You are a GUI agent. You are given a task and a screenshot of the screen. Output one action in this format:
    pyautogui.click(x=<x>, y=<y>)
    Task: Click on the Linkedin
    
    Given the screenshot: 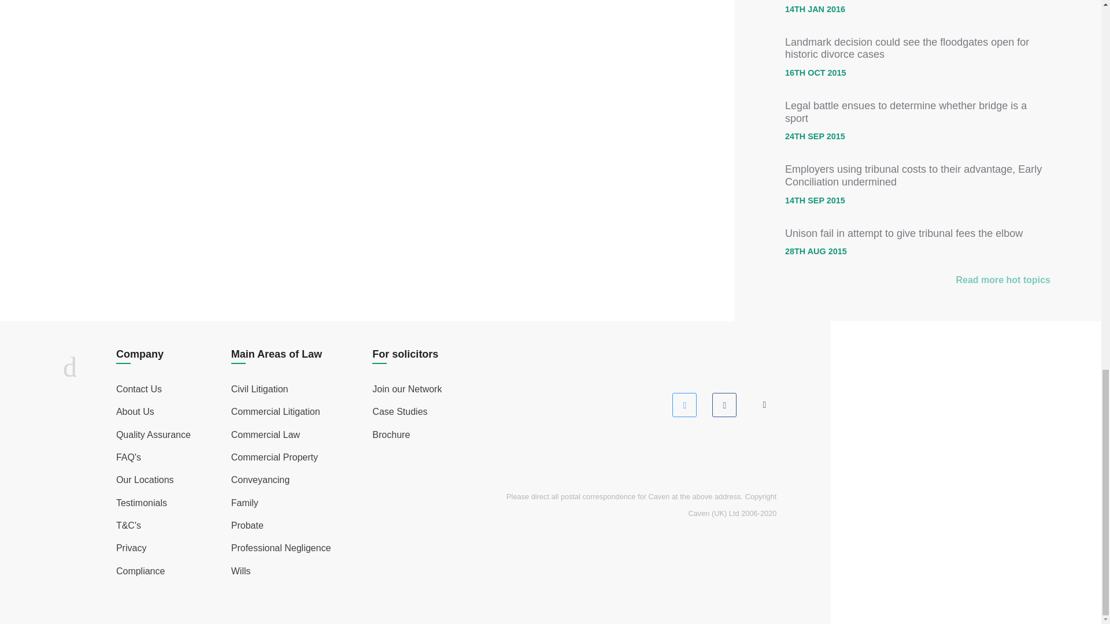 What is the action you would take?
    pyautogui.click(x=764, y=405)
    